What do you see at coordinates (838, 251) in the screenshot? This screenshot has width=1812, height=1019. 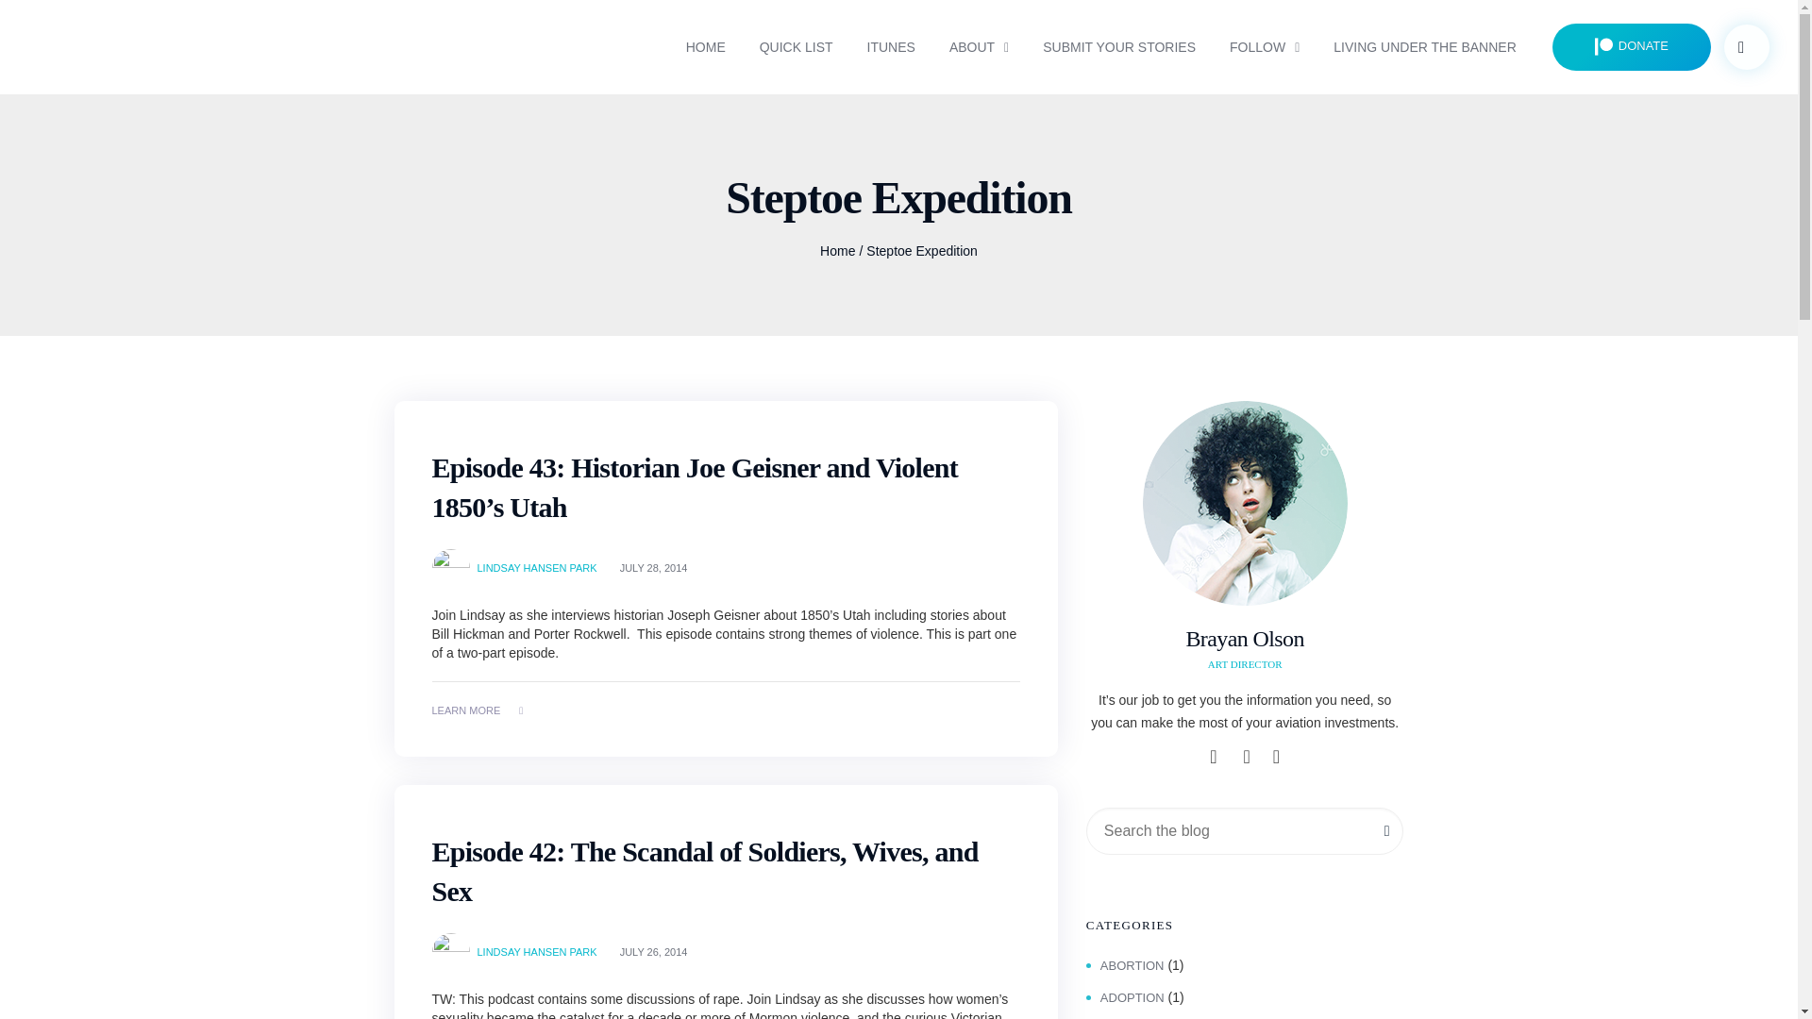 I see `Home` at bounding box center [838, 251].